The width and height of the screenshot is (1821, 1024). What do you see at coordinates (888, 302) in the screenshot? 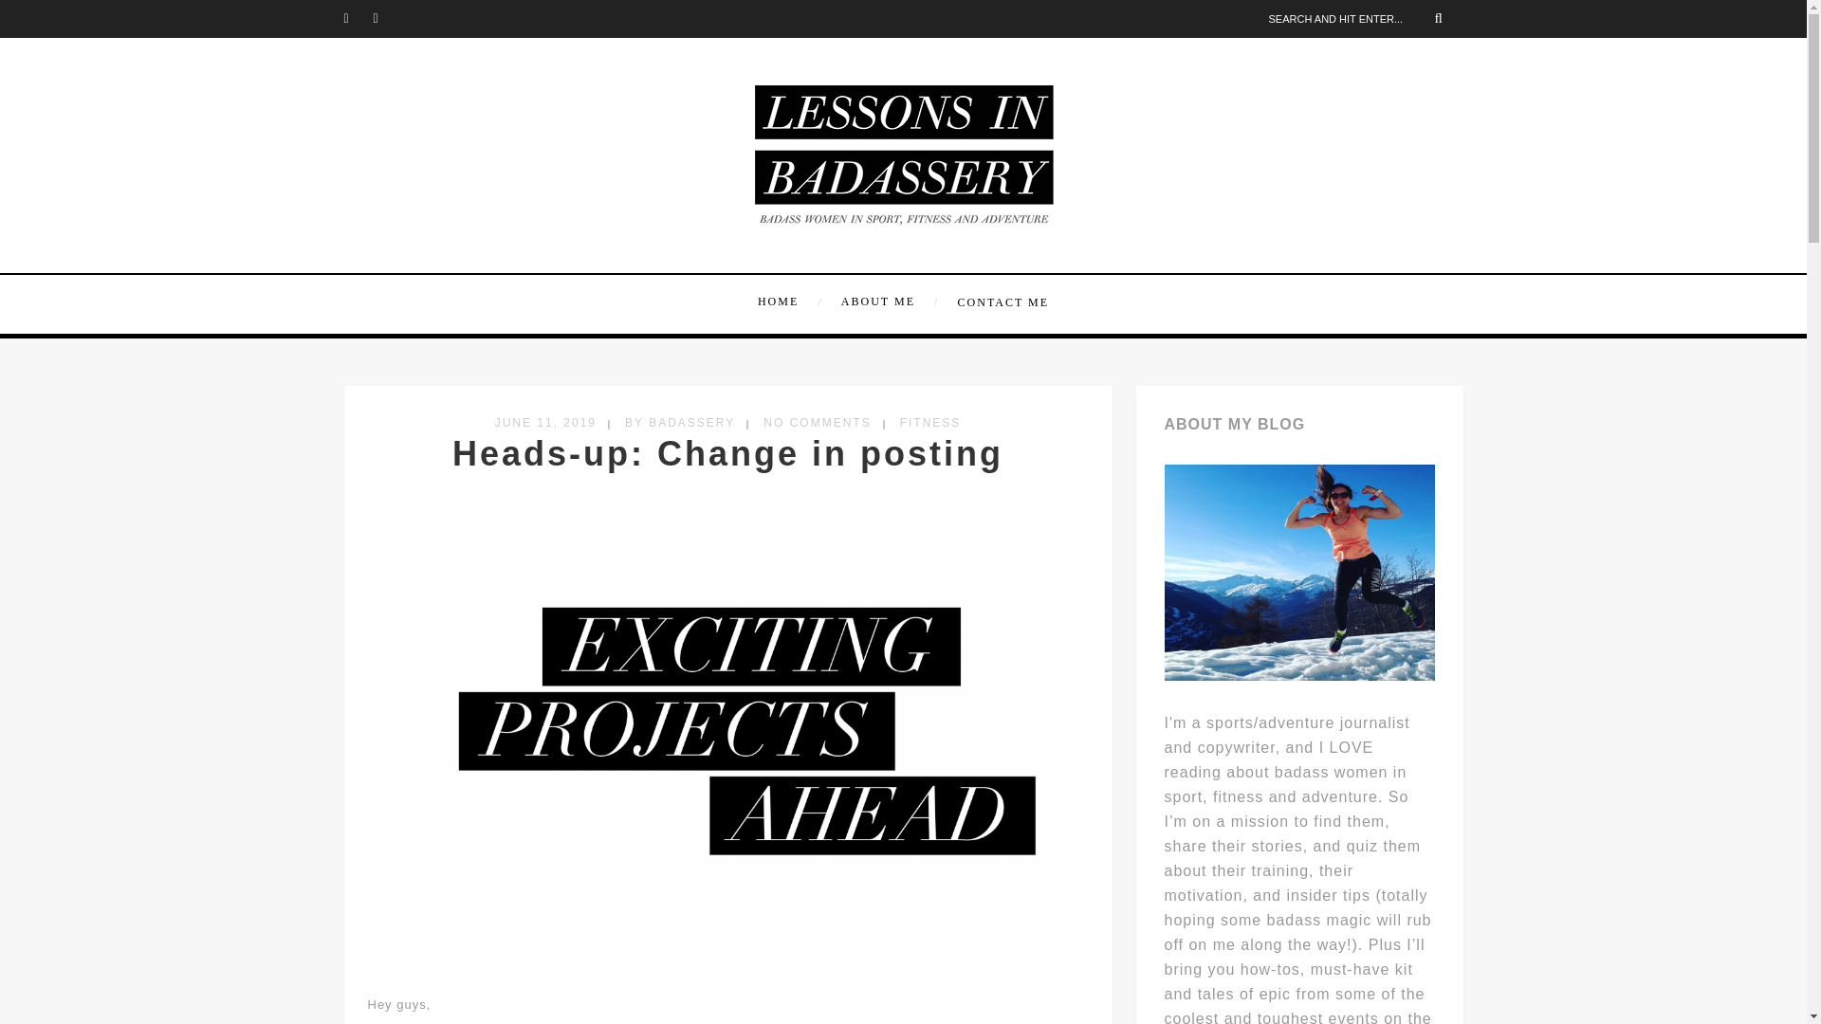
I see `ABOUT ME` at bounding box center [888, 302].